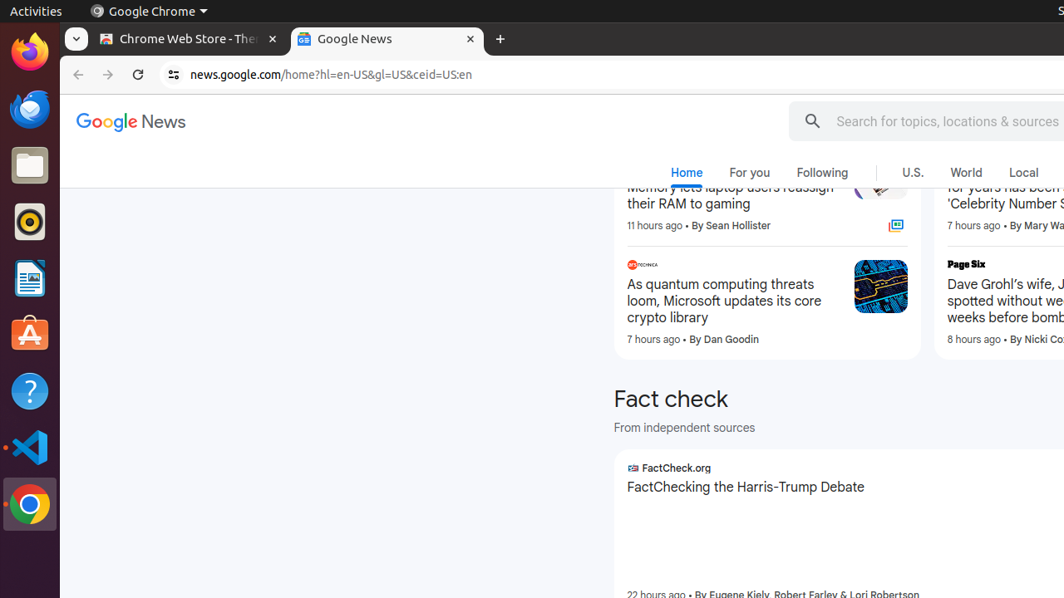 The height and width of the screenshot is (598, 1064). Describe the element at coordinates (131, 123) in the screenshot. I see `Google News` at that location.